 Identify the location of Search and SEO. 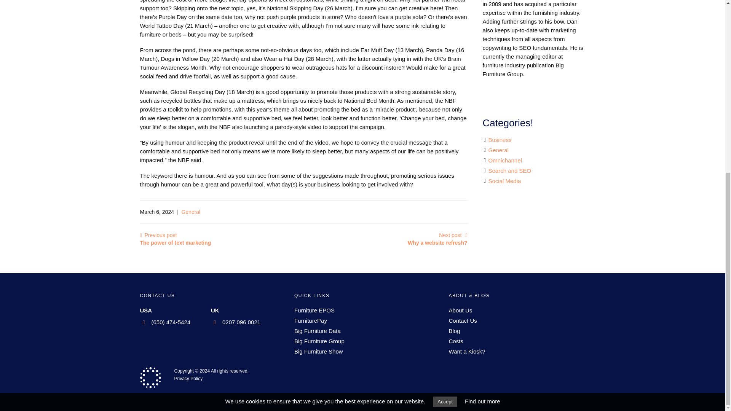
(318, 331).